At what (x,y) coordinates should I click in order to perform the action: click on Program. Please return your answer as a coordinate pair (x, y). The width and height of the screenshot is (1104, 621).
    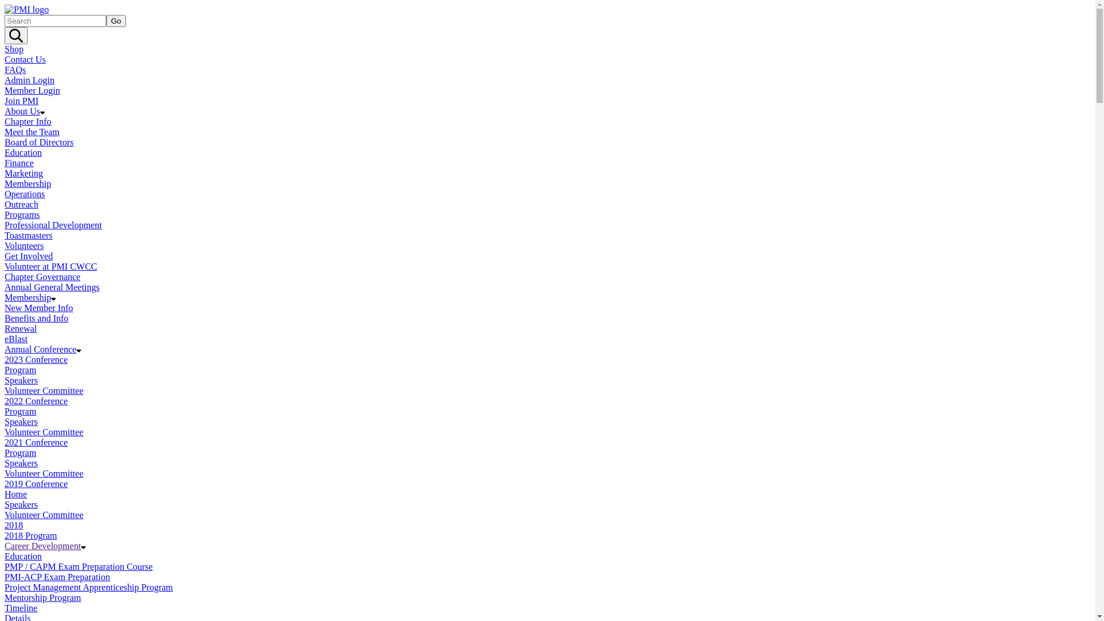
    Looking at the image, I should click on (21, 412).